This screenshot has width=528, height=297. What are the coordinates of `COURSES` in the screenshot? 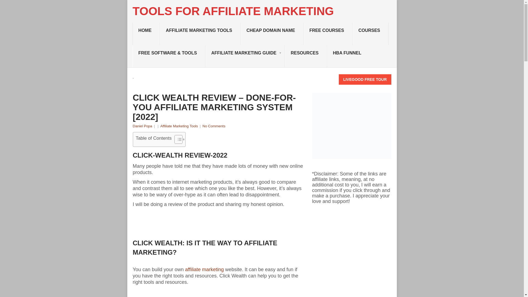 It's located at (371, 34).